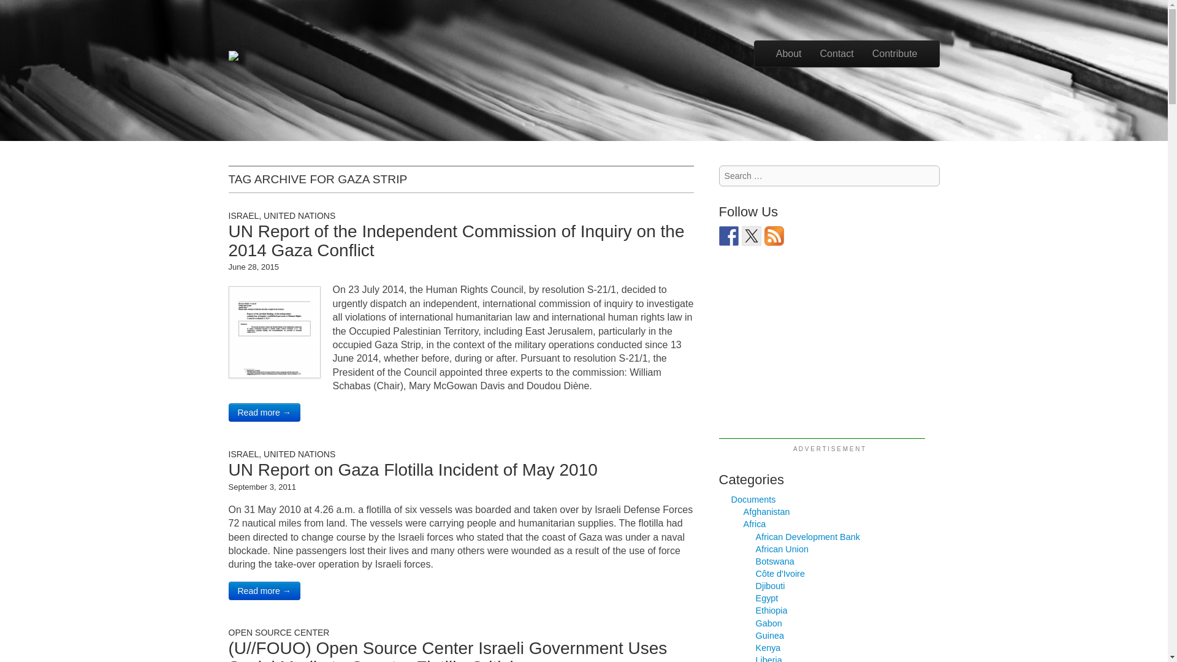  I want to click on OPEN SOURCE CENTER, so click(278, 633).